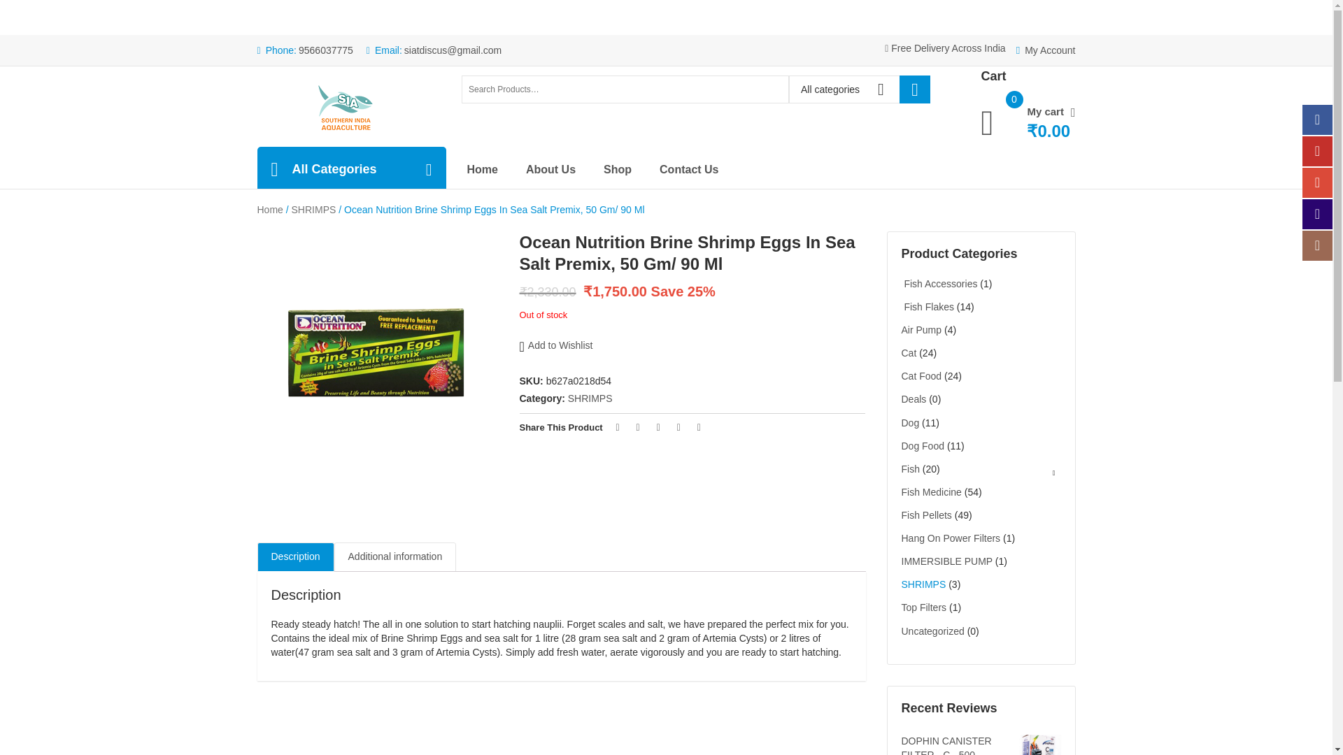  I want to click on Search for:, so click(625, 89).